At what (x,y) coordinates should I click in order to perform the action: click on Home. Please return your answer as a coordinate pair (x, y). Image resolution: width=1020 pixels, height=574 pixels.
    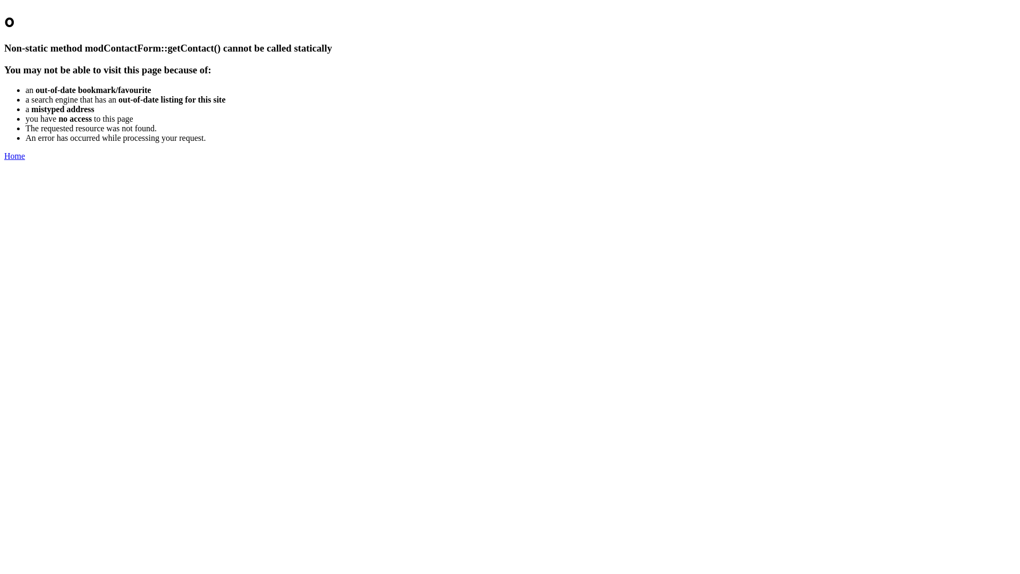
    Looking at the image, I should click on (15, 156).